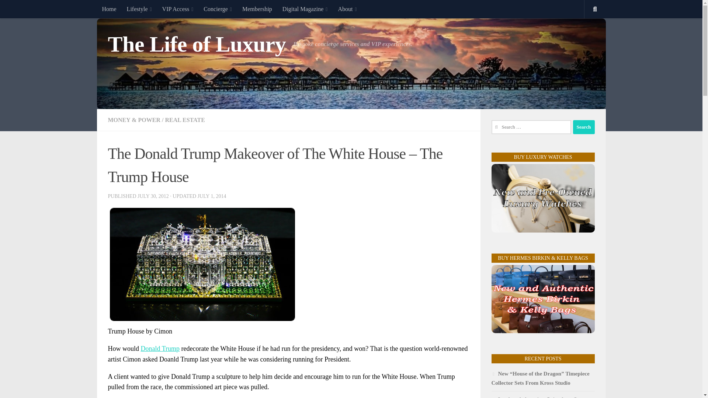  I want to click on Skip to content, so click(29, 10).